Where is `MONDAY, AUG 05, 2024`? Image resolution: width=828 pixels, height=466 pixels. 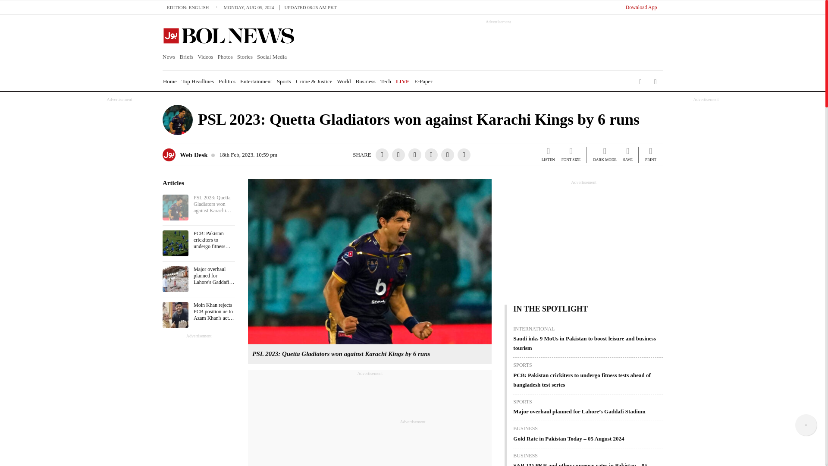
MONDAY, AUG 05, 2024 is located at coordinates (251, 7).